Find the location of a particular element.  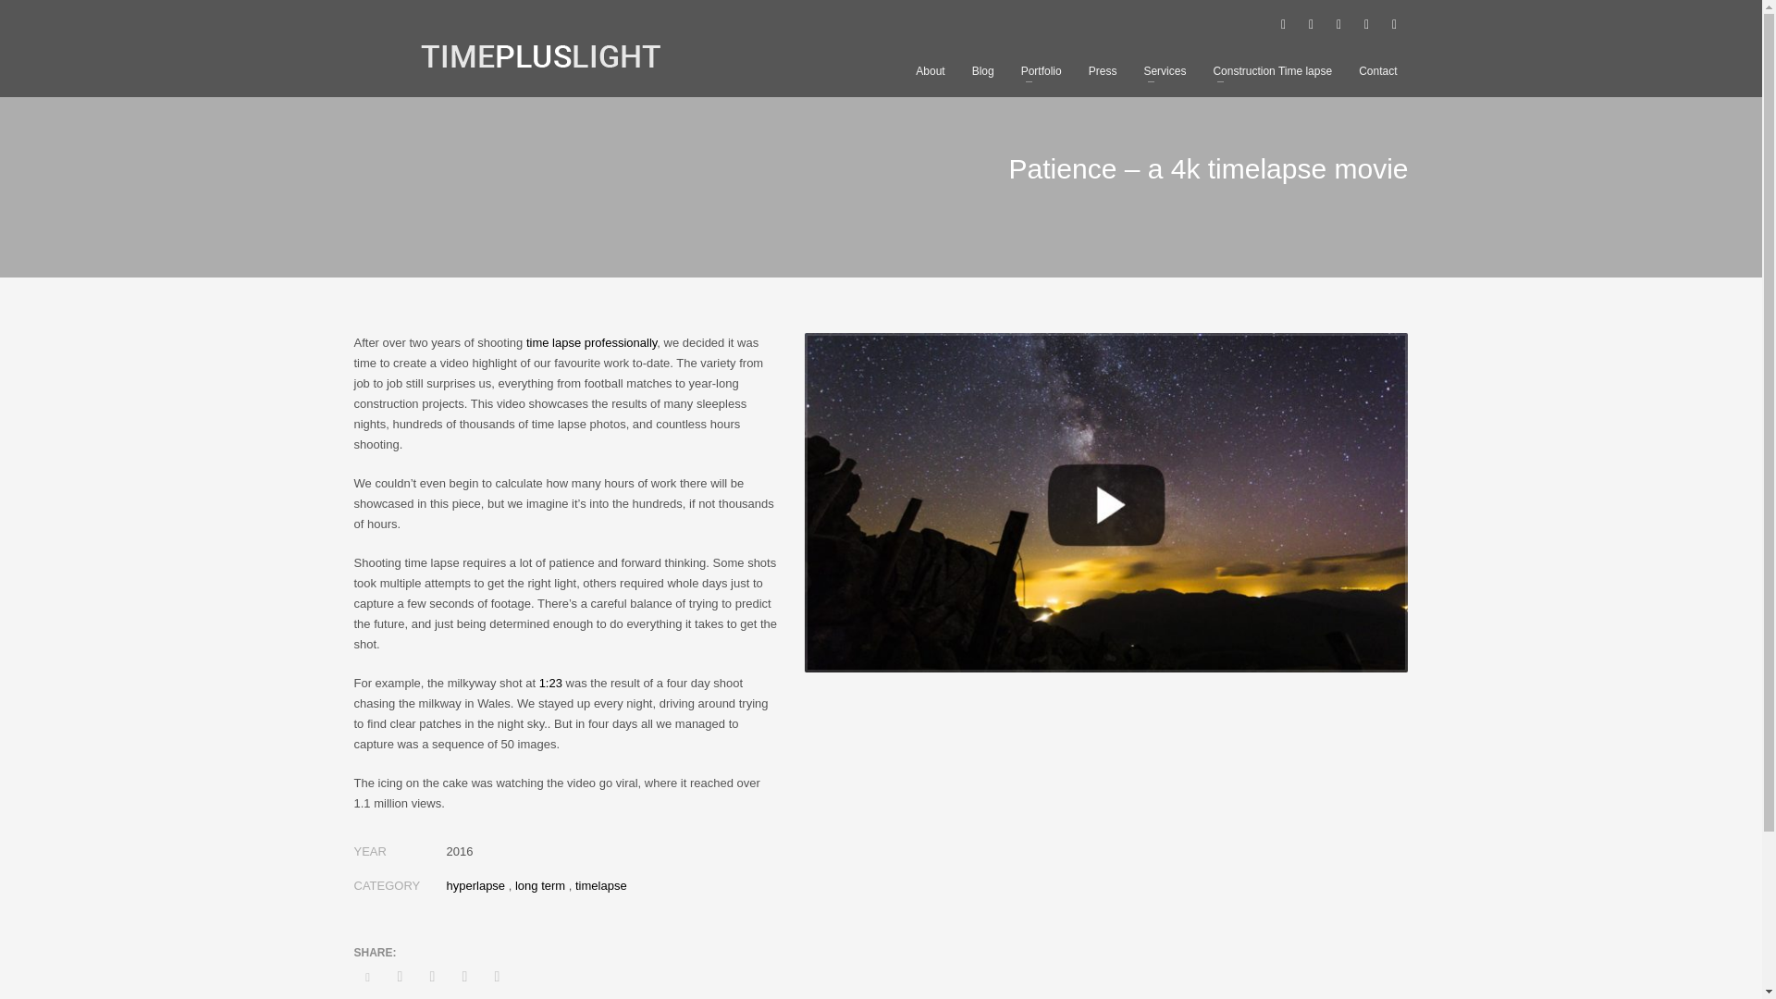

About is located at coordinates (929, 70).